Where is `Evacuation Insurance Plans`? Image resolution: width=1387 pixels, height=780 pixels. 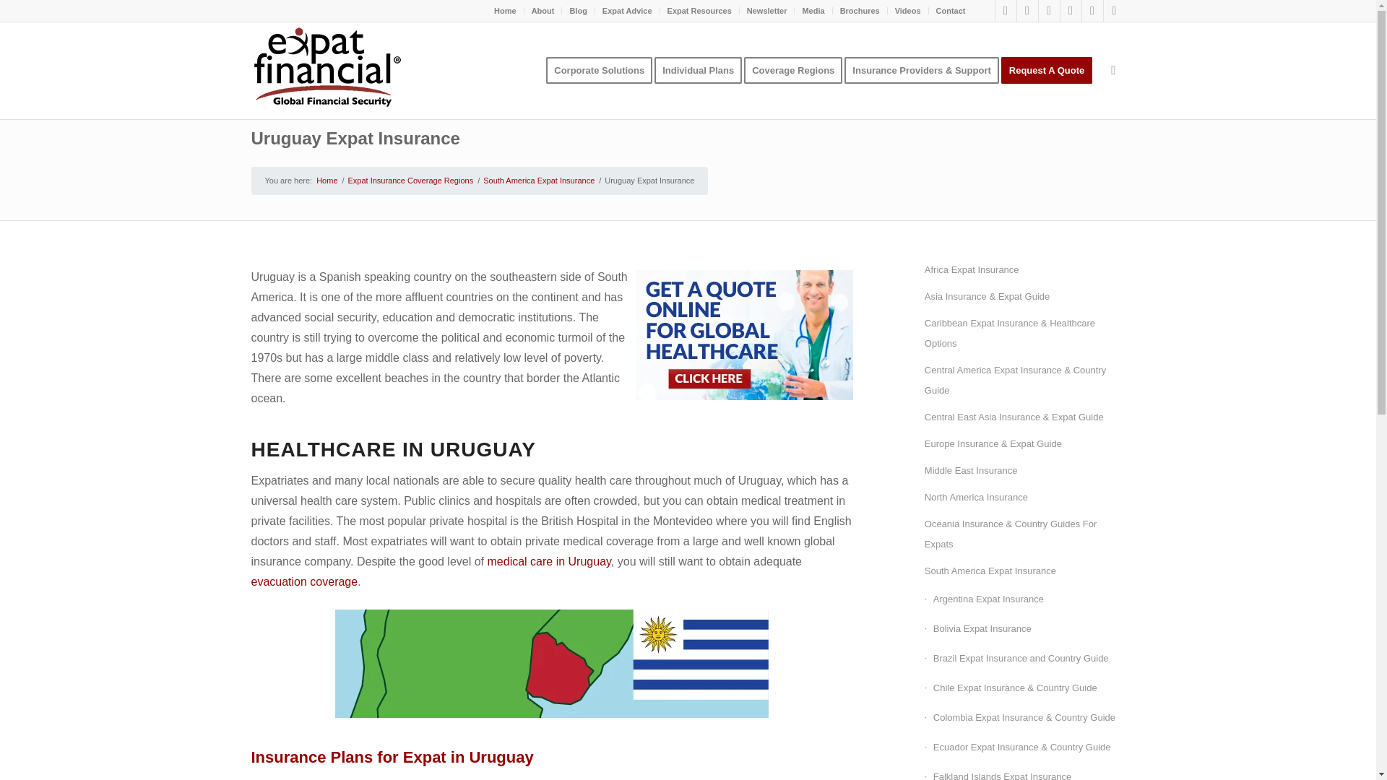
Evacuation Insurance Plans is located at coordinates (304, 582).